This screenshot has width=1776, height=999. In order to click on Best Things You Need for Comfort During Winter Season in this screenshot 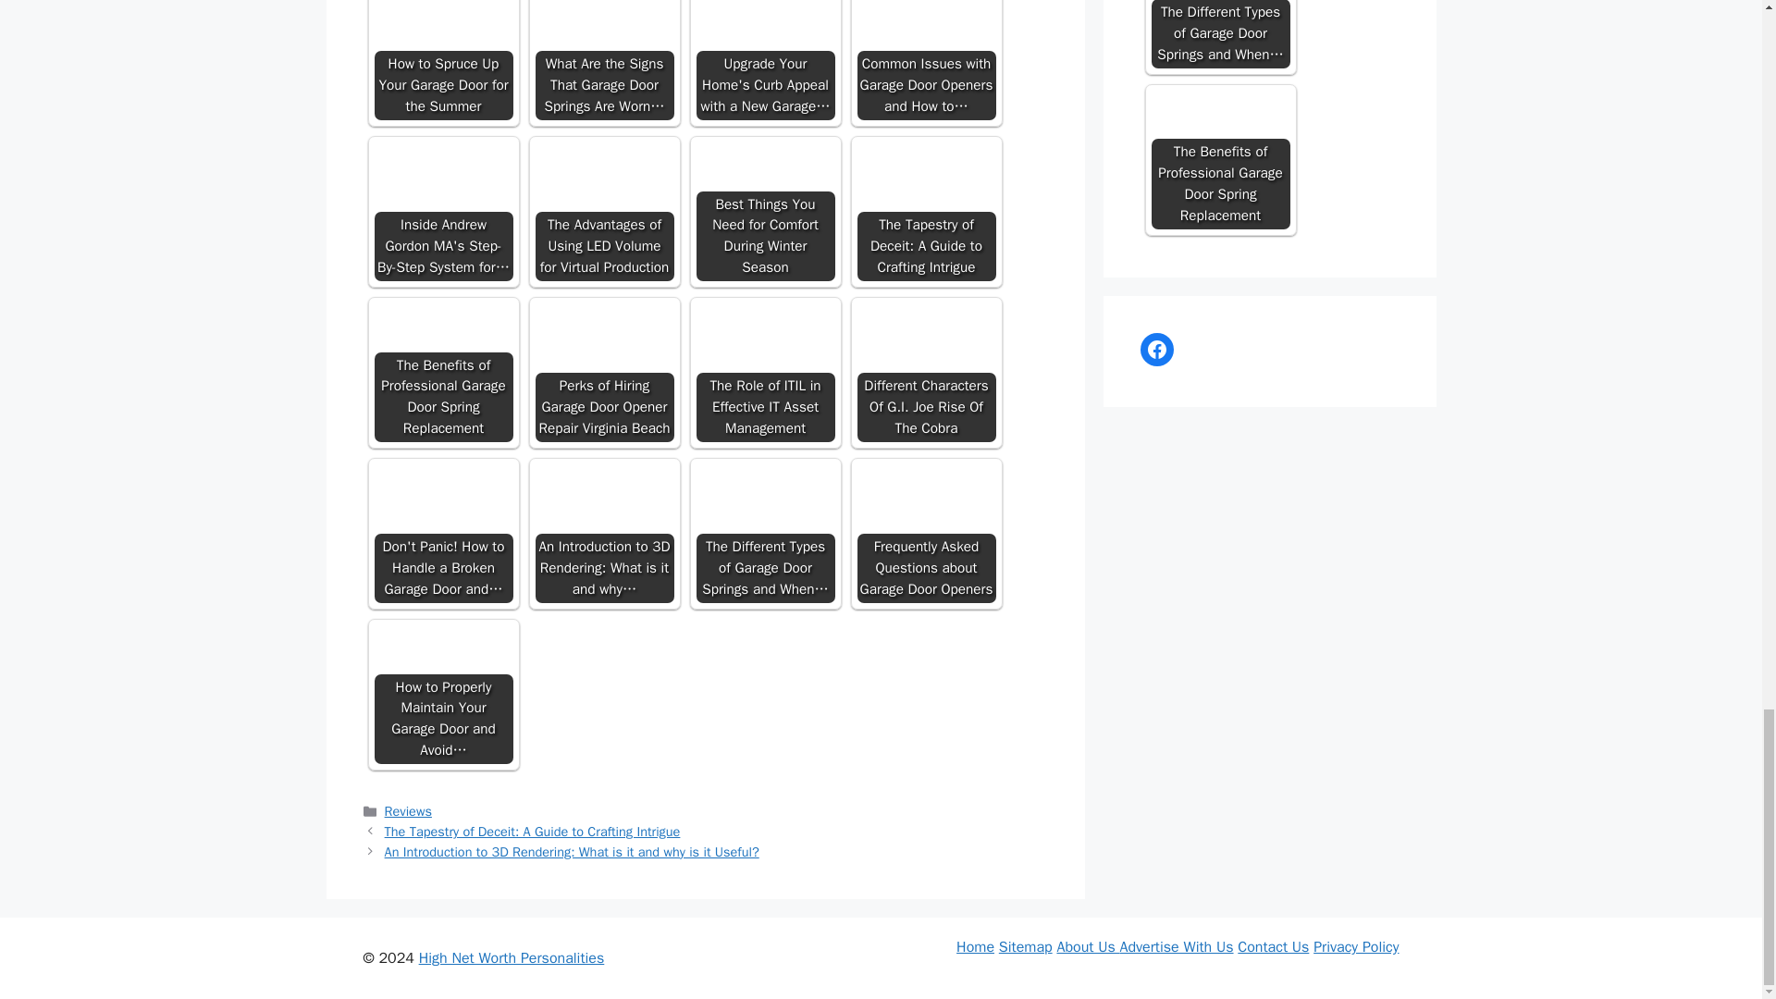, I will do `click(765, 211)`.